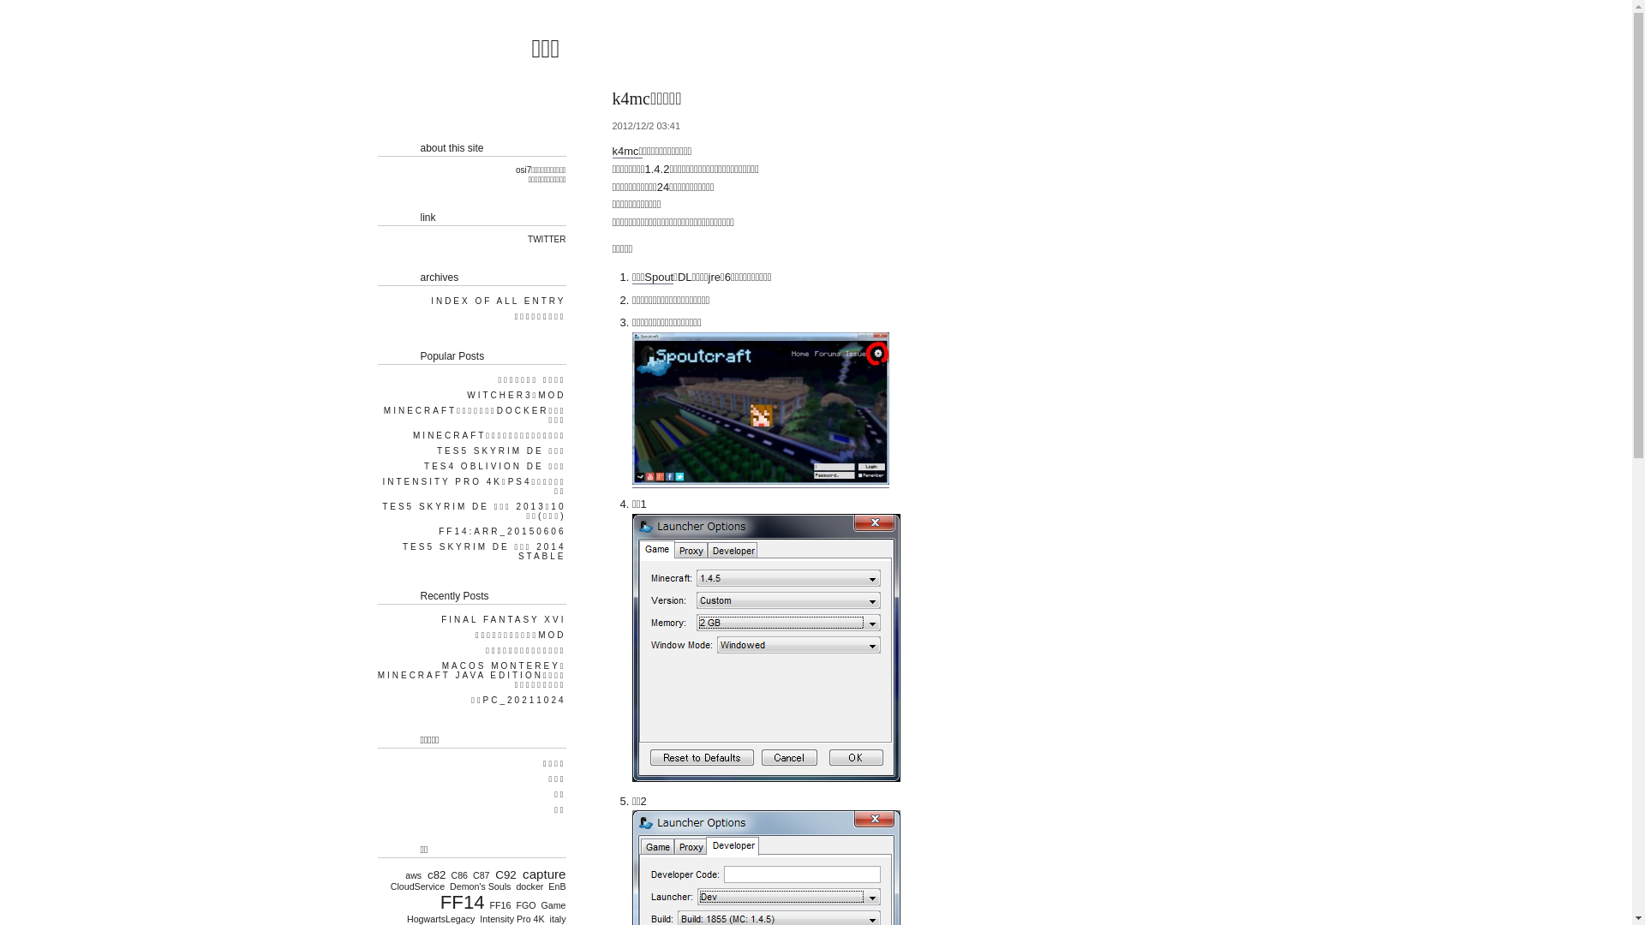 Image resolution: width=1645 pixels, height=925 pixels. I want to click on CloudService, so click(416, 886).